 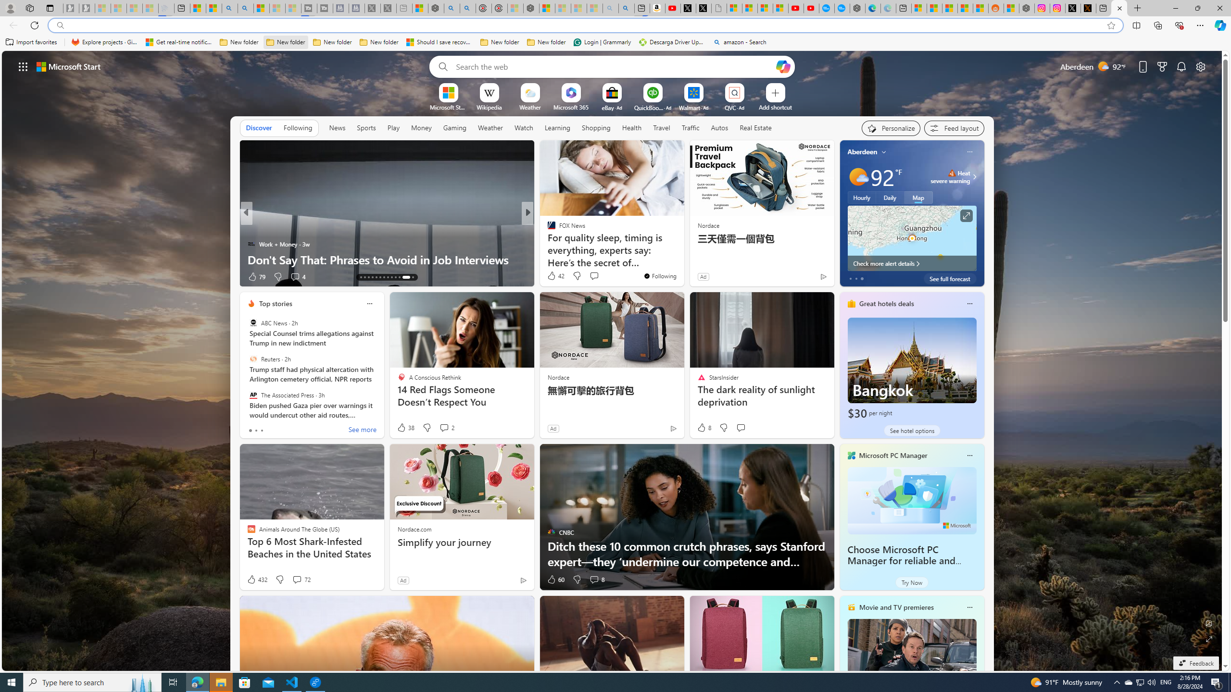 What do you see at coordinates (1201, 66) in the screenshot?
I see `Page settings` at bounding box center [1201, 66].